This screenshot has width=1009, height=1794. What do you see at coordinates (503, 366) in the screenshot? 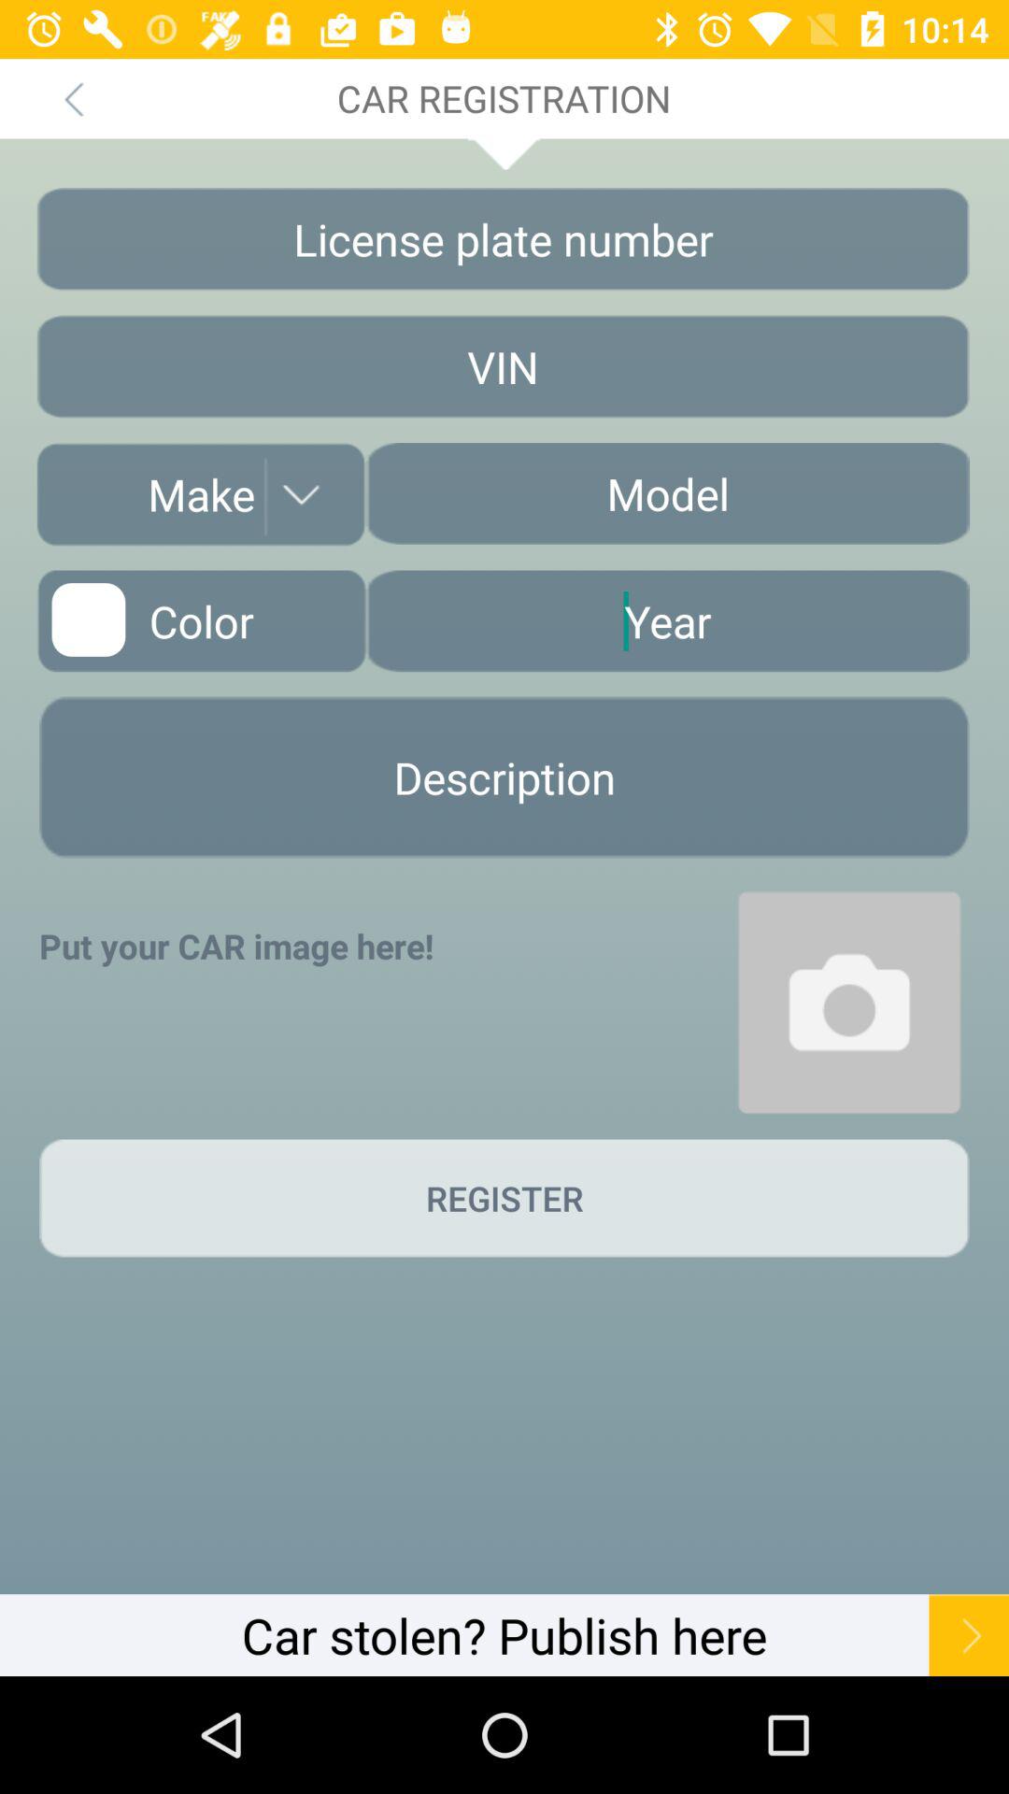
I see `enter a vin number` at bounding box center [503, 366].